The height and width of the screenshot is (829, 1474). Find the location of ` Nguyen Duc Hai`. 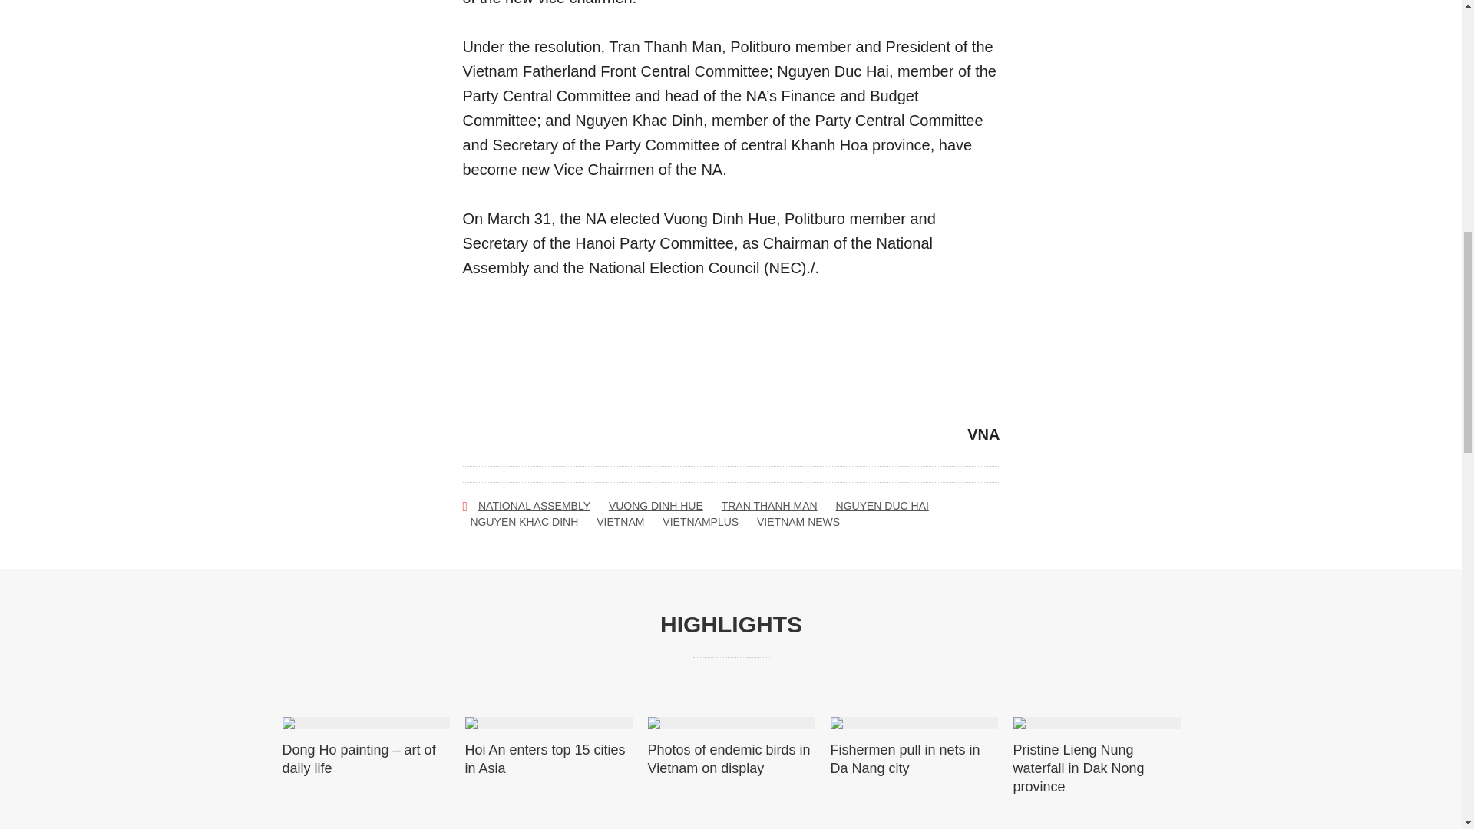

 Nguyen Duc Hai is located at coordinates (881, 506).